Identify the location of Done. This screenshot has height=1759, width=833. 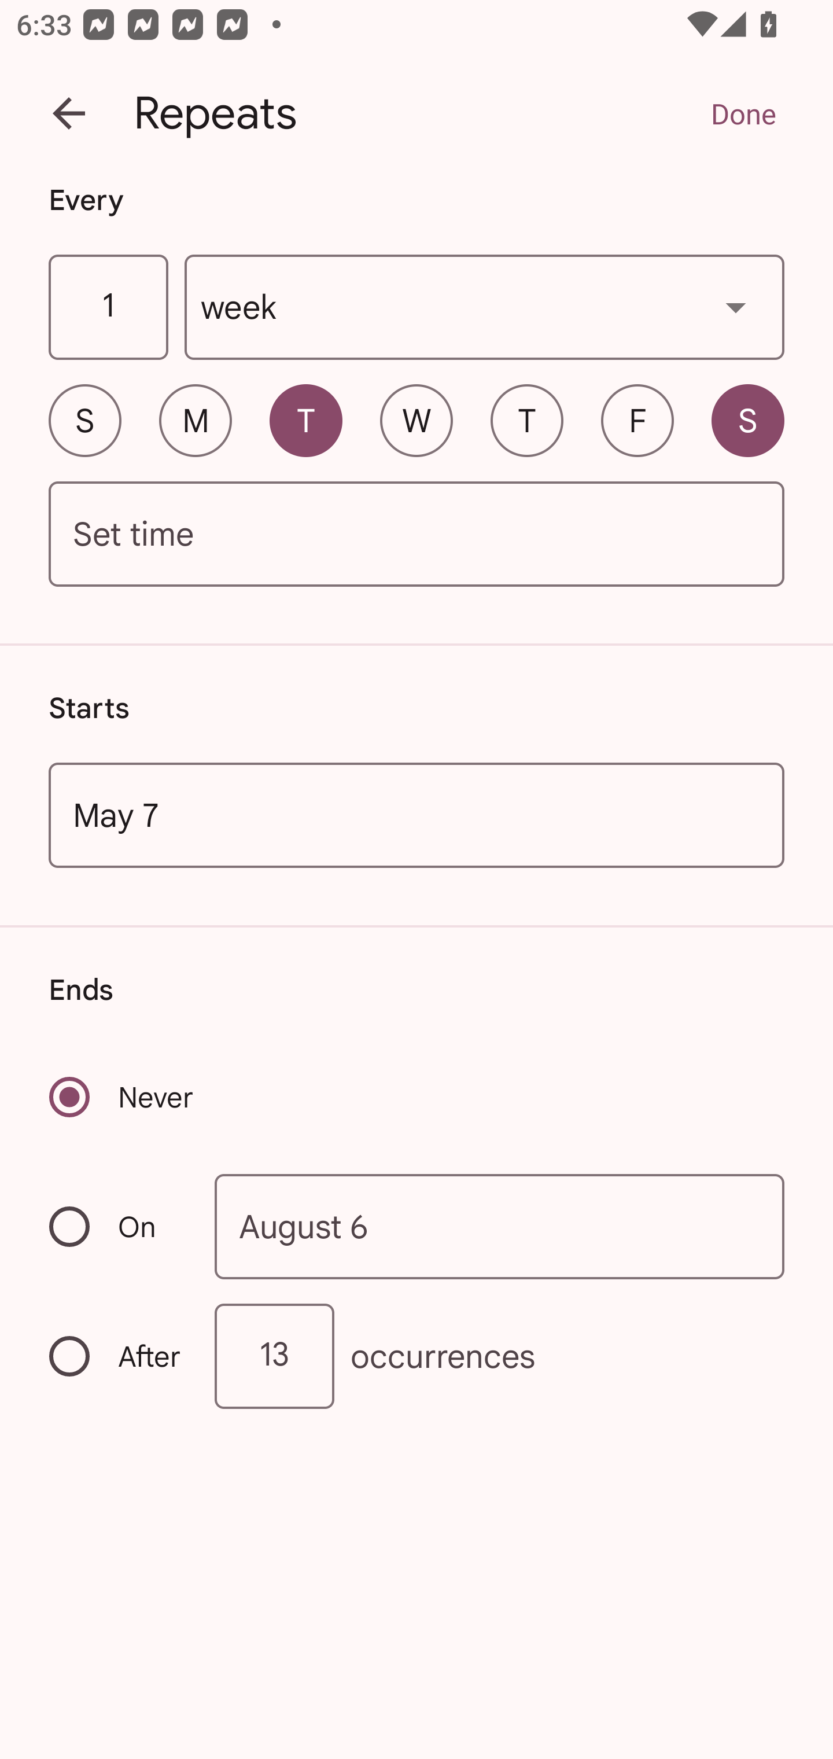
(743, 113).